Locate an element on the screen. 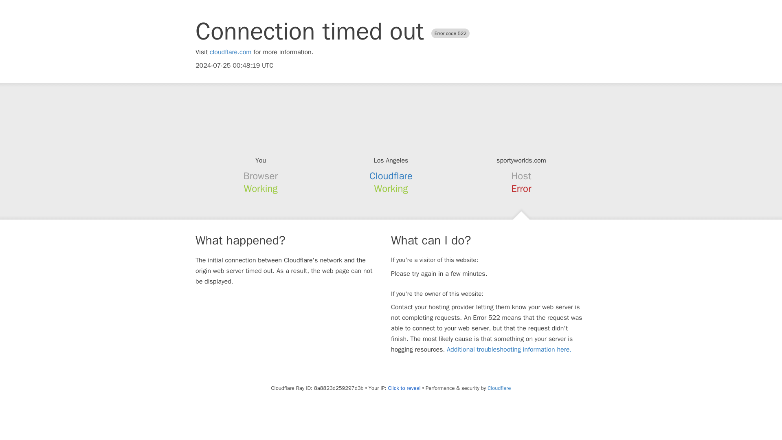 This screenshot has width=782, height=440. Cloudflare is located at coordinates (499, 388).